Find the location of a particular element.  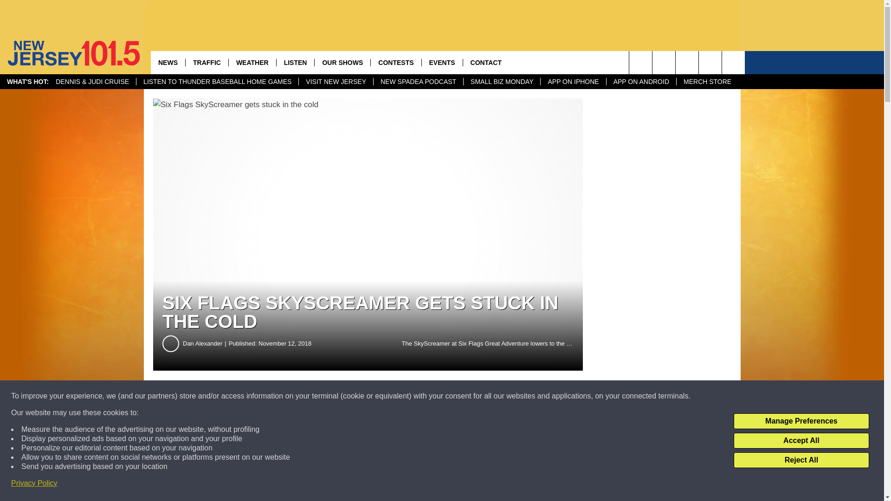

WEATHER is located at coordinates (252, 62).